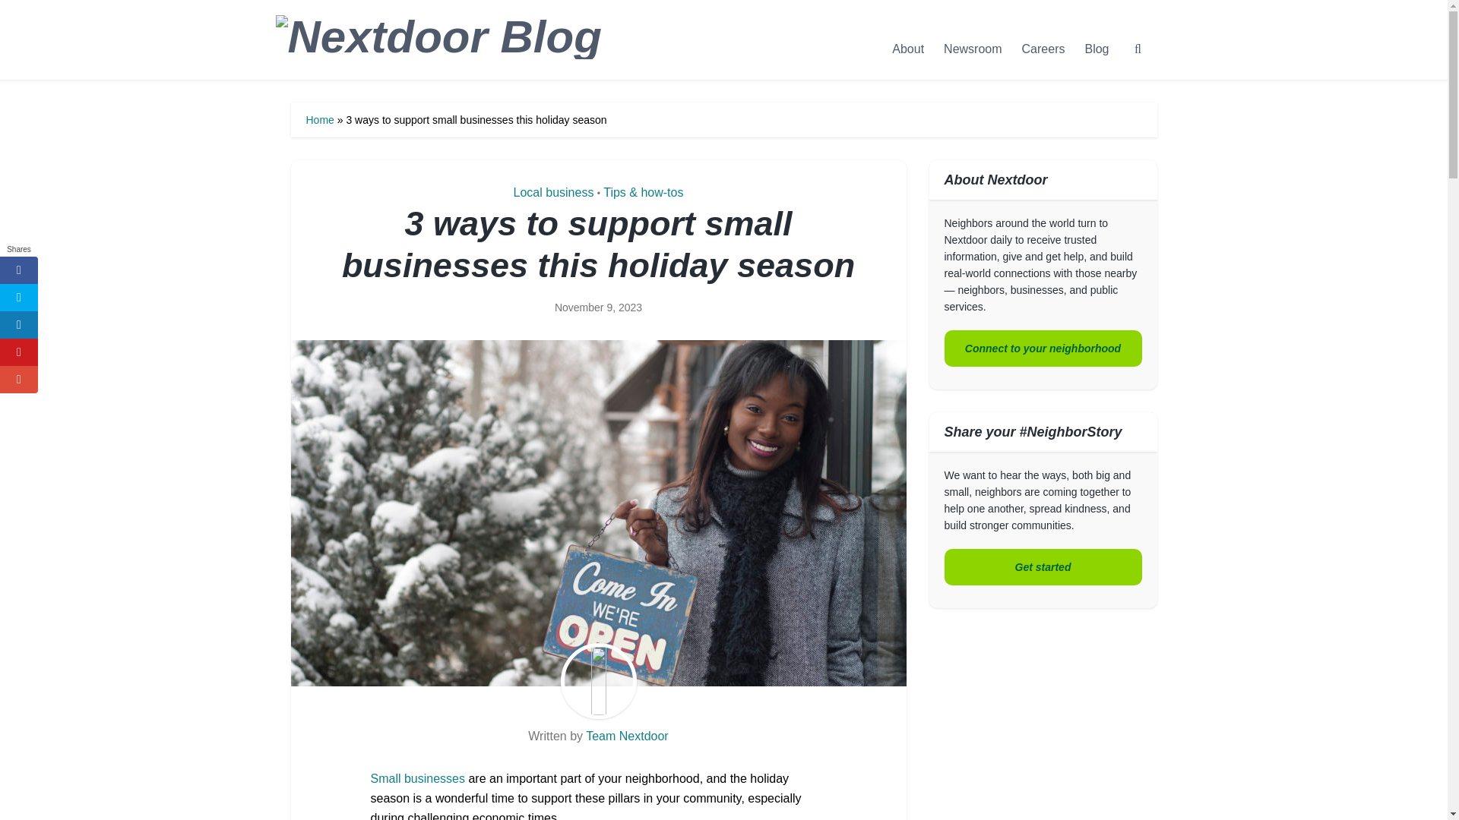  I want to click on About, so click(907, 49).